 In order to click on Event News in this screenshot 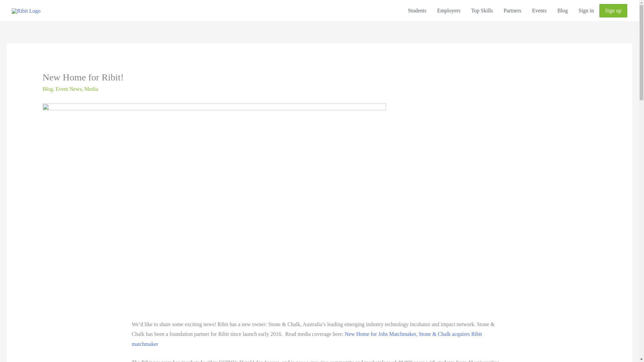, I will do `click(68, 89)`.